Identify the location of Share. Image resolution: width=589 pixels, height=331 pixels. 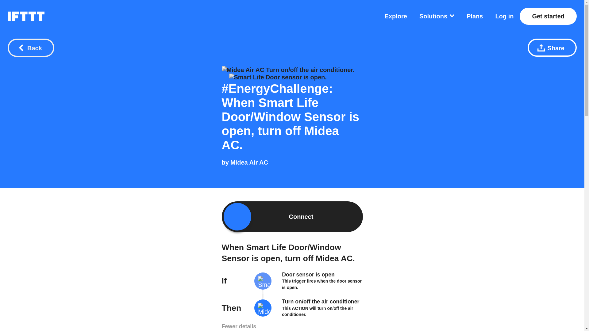
(552, 48).